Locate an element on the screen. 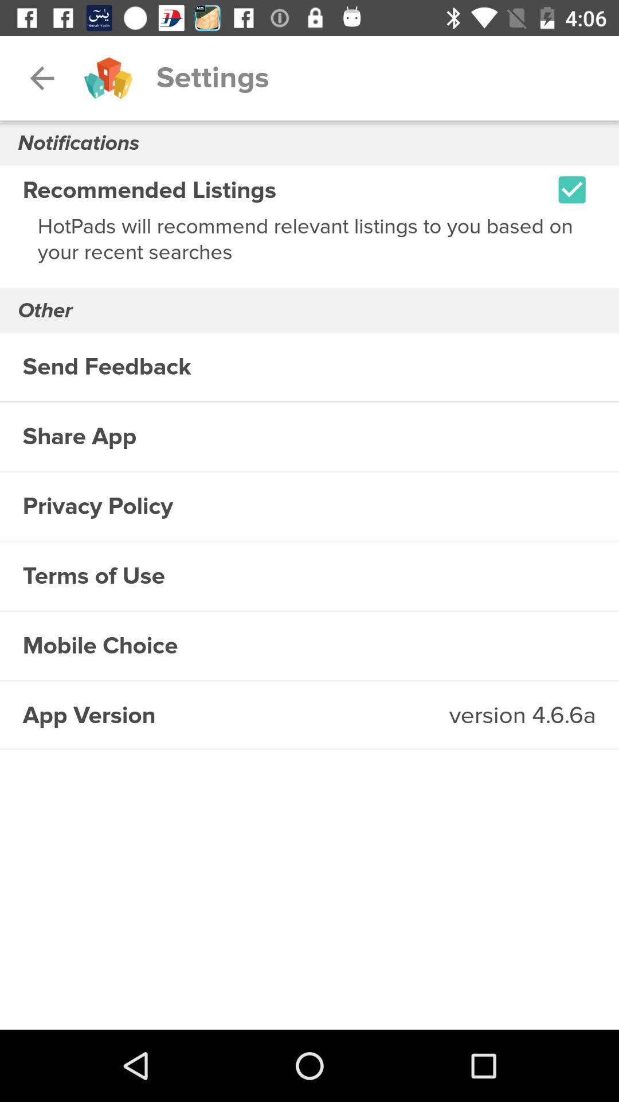 The image size is (619, 1102). tick button is located at coordinates (572, 189).